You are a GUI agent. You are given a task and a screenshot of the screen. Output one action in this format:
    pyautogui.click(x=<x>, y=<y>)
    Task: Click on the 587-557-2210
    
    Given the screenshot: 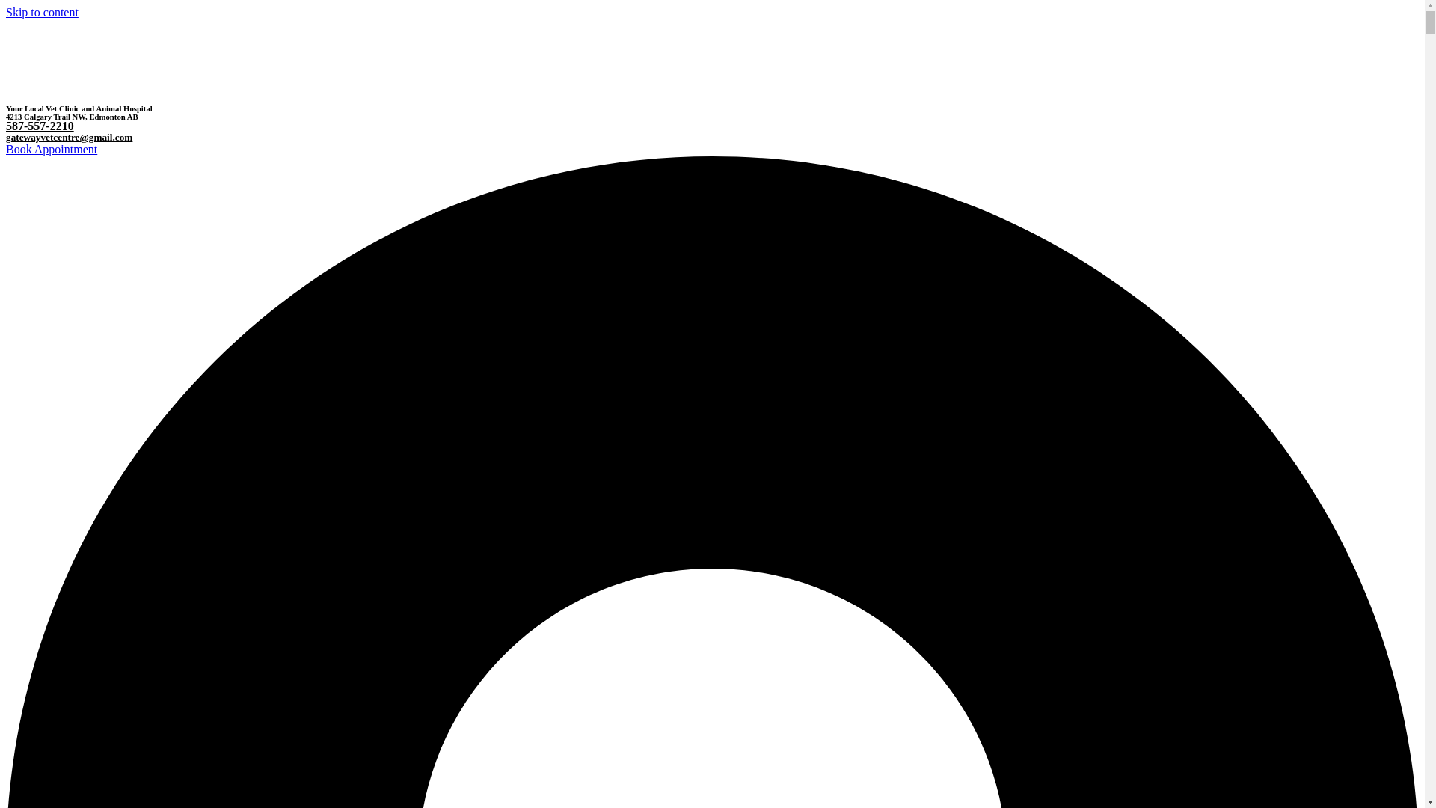 What is the action you would take?
    pyautogui.click(x=40, y=126)
    